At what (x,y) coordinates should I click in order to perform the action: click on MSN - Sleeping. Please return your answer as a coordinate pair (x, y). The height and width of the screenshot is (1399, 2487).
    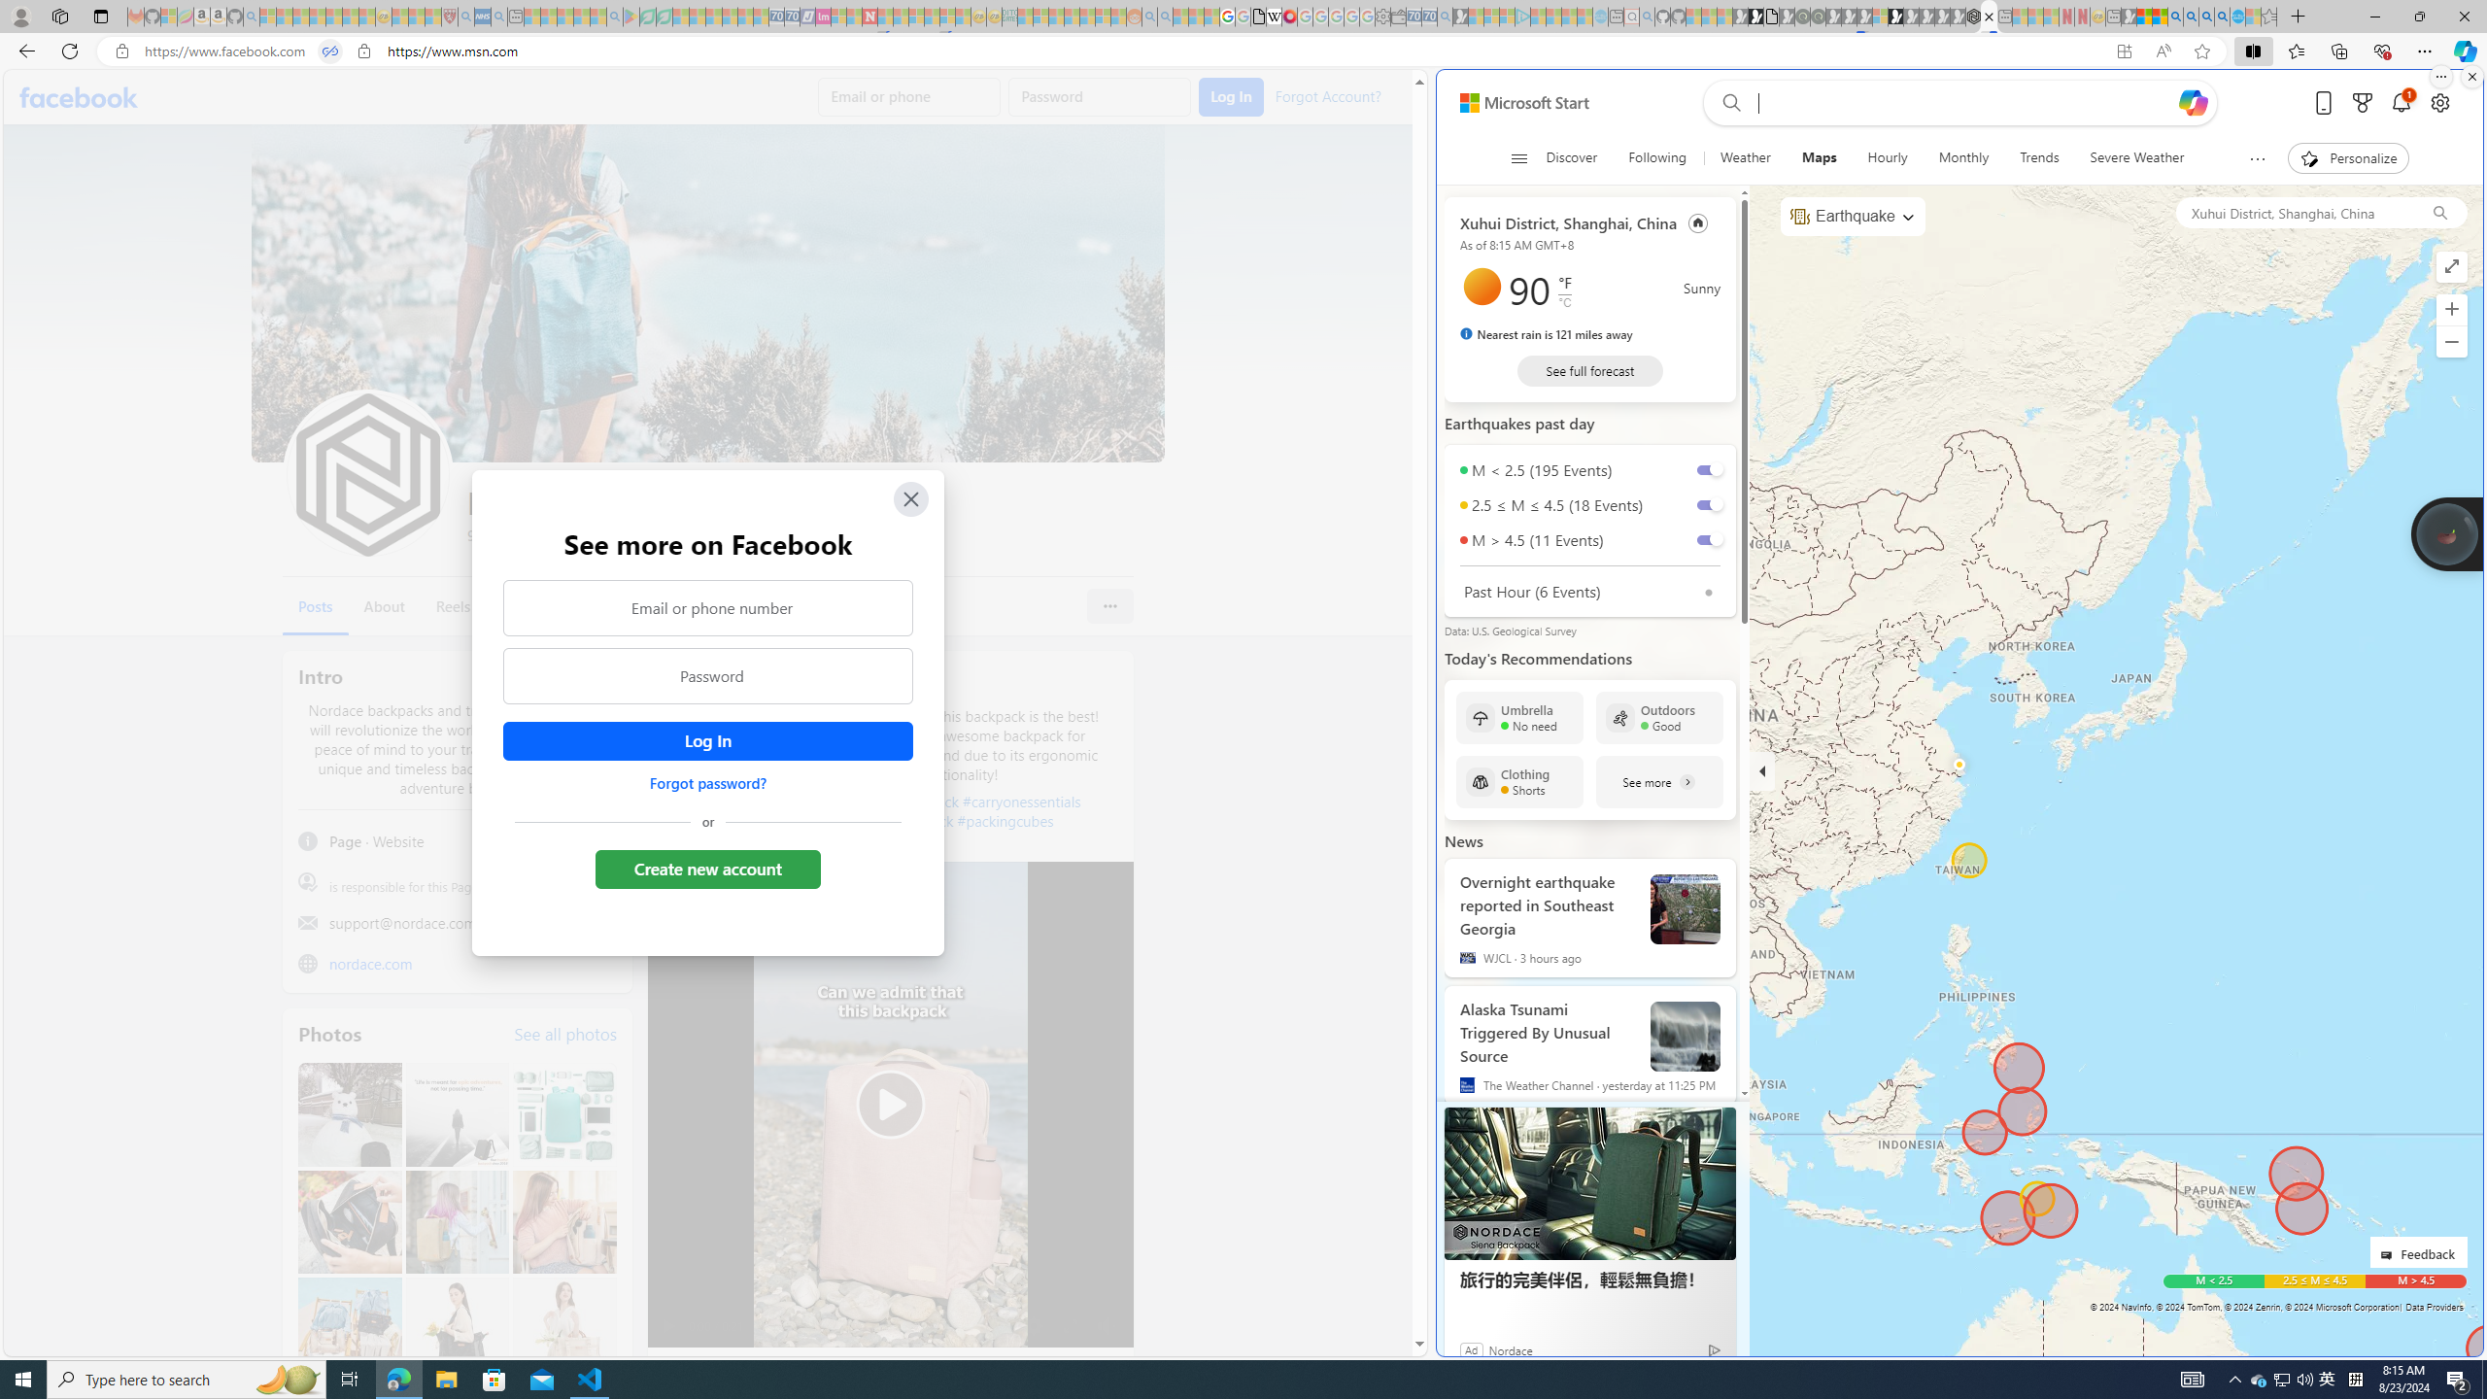
    Looking at the image, I should click on (2129, 17).